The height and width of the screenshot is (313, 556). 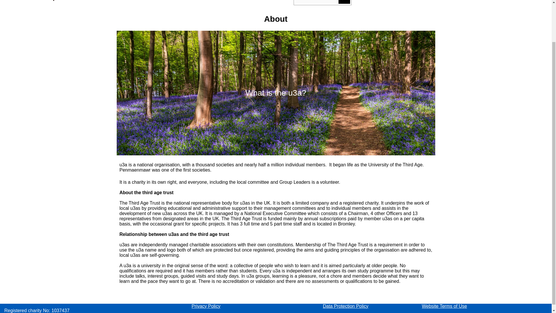 What do you see at coordinates (155, 3) in the screenshot?
I see `Contact Us` at bounding box center [155, 3].